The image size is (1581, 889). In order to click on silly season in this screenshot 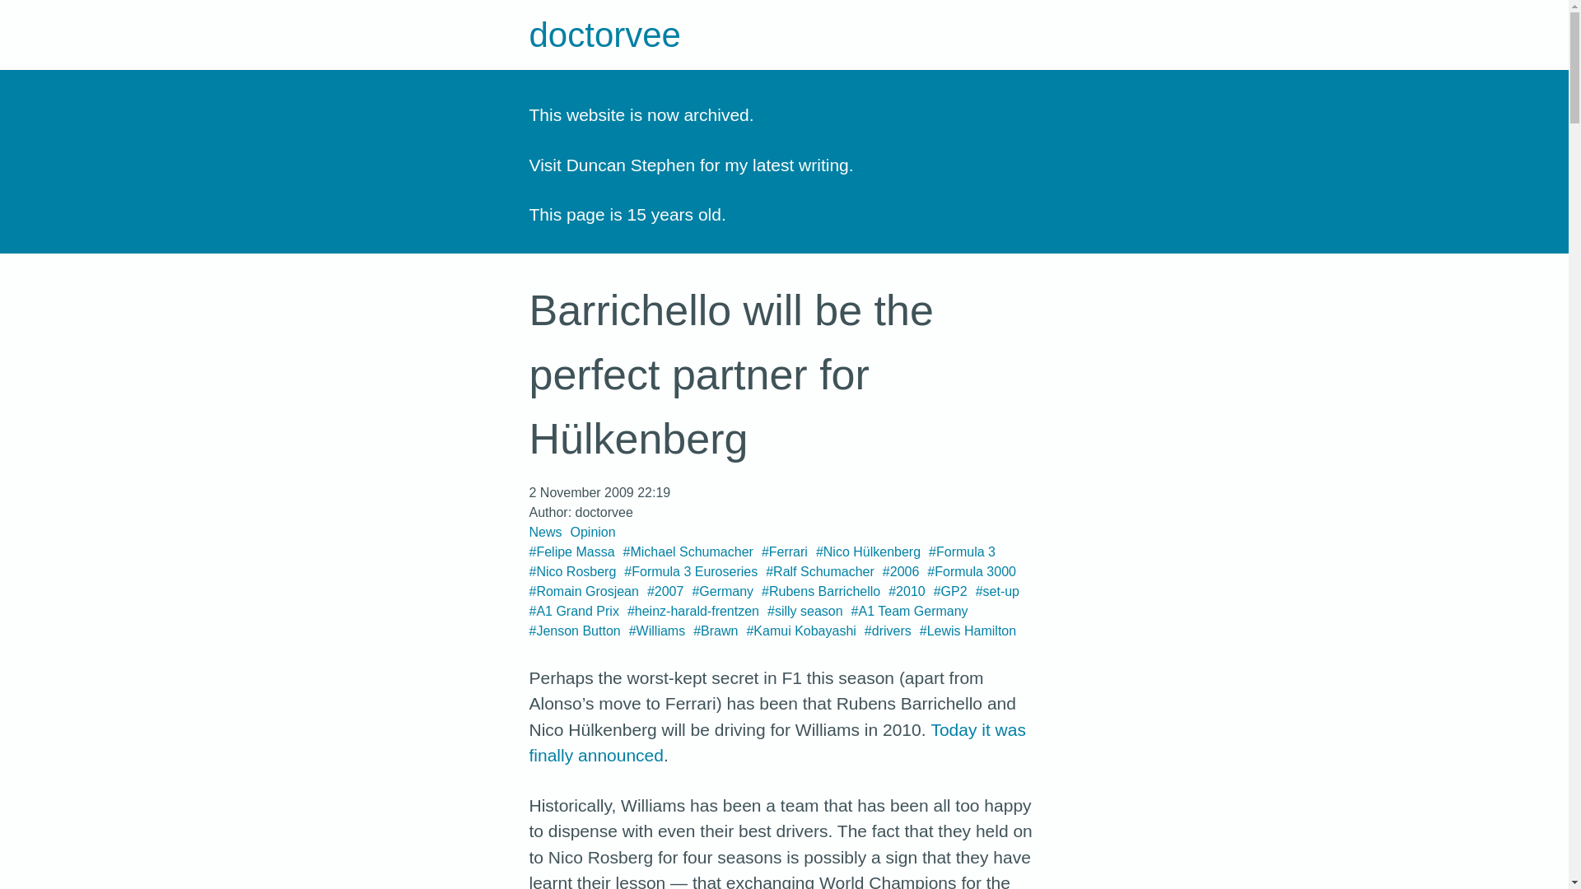, I will do `click(804, 611)`.